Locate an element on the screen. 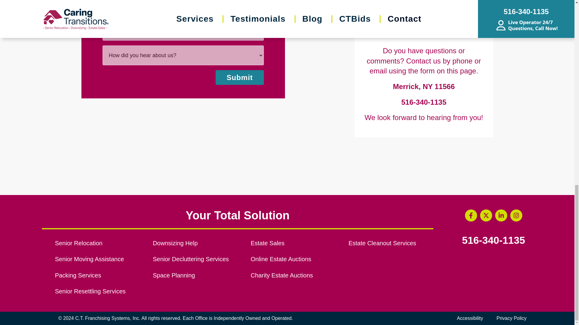 The height and width of the screenshot is (325, 579). Instagram is located at coordinates (516, 215).